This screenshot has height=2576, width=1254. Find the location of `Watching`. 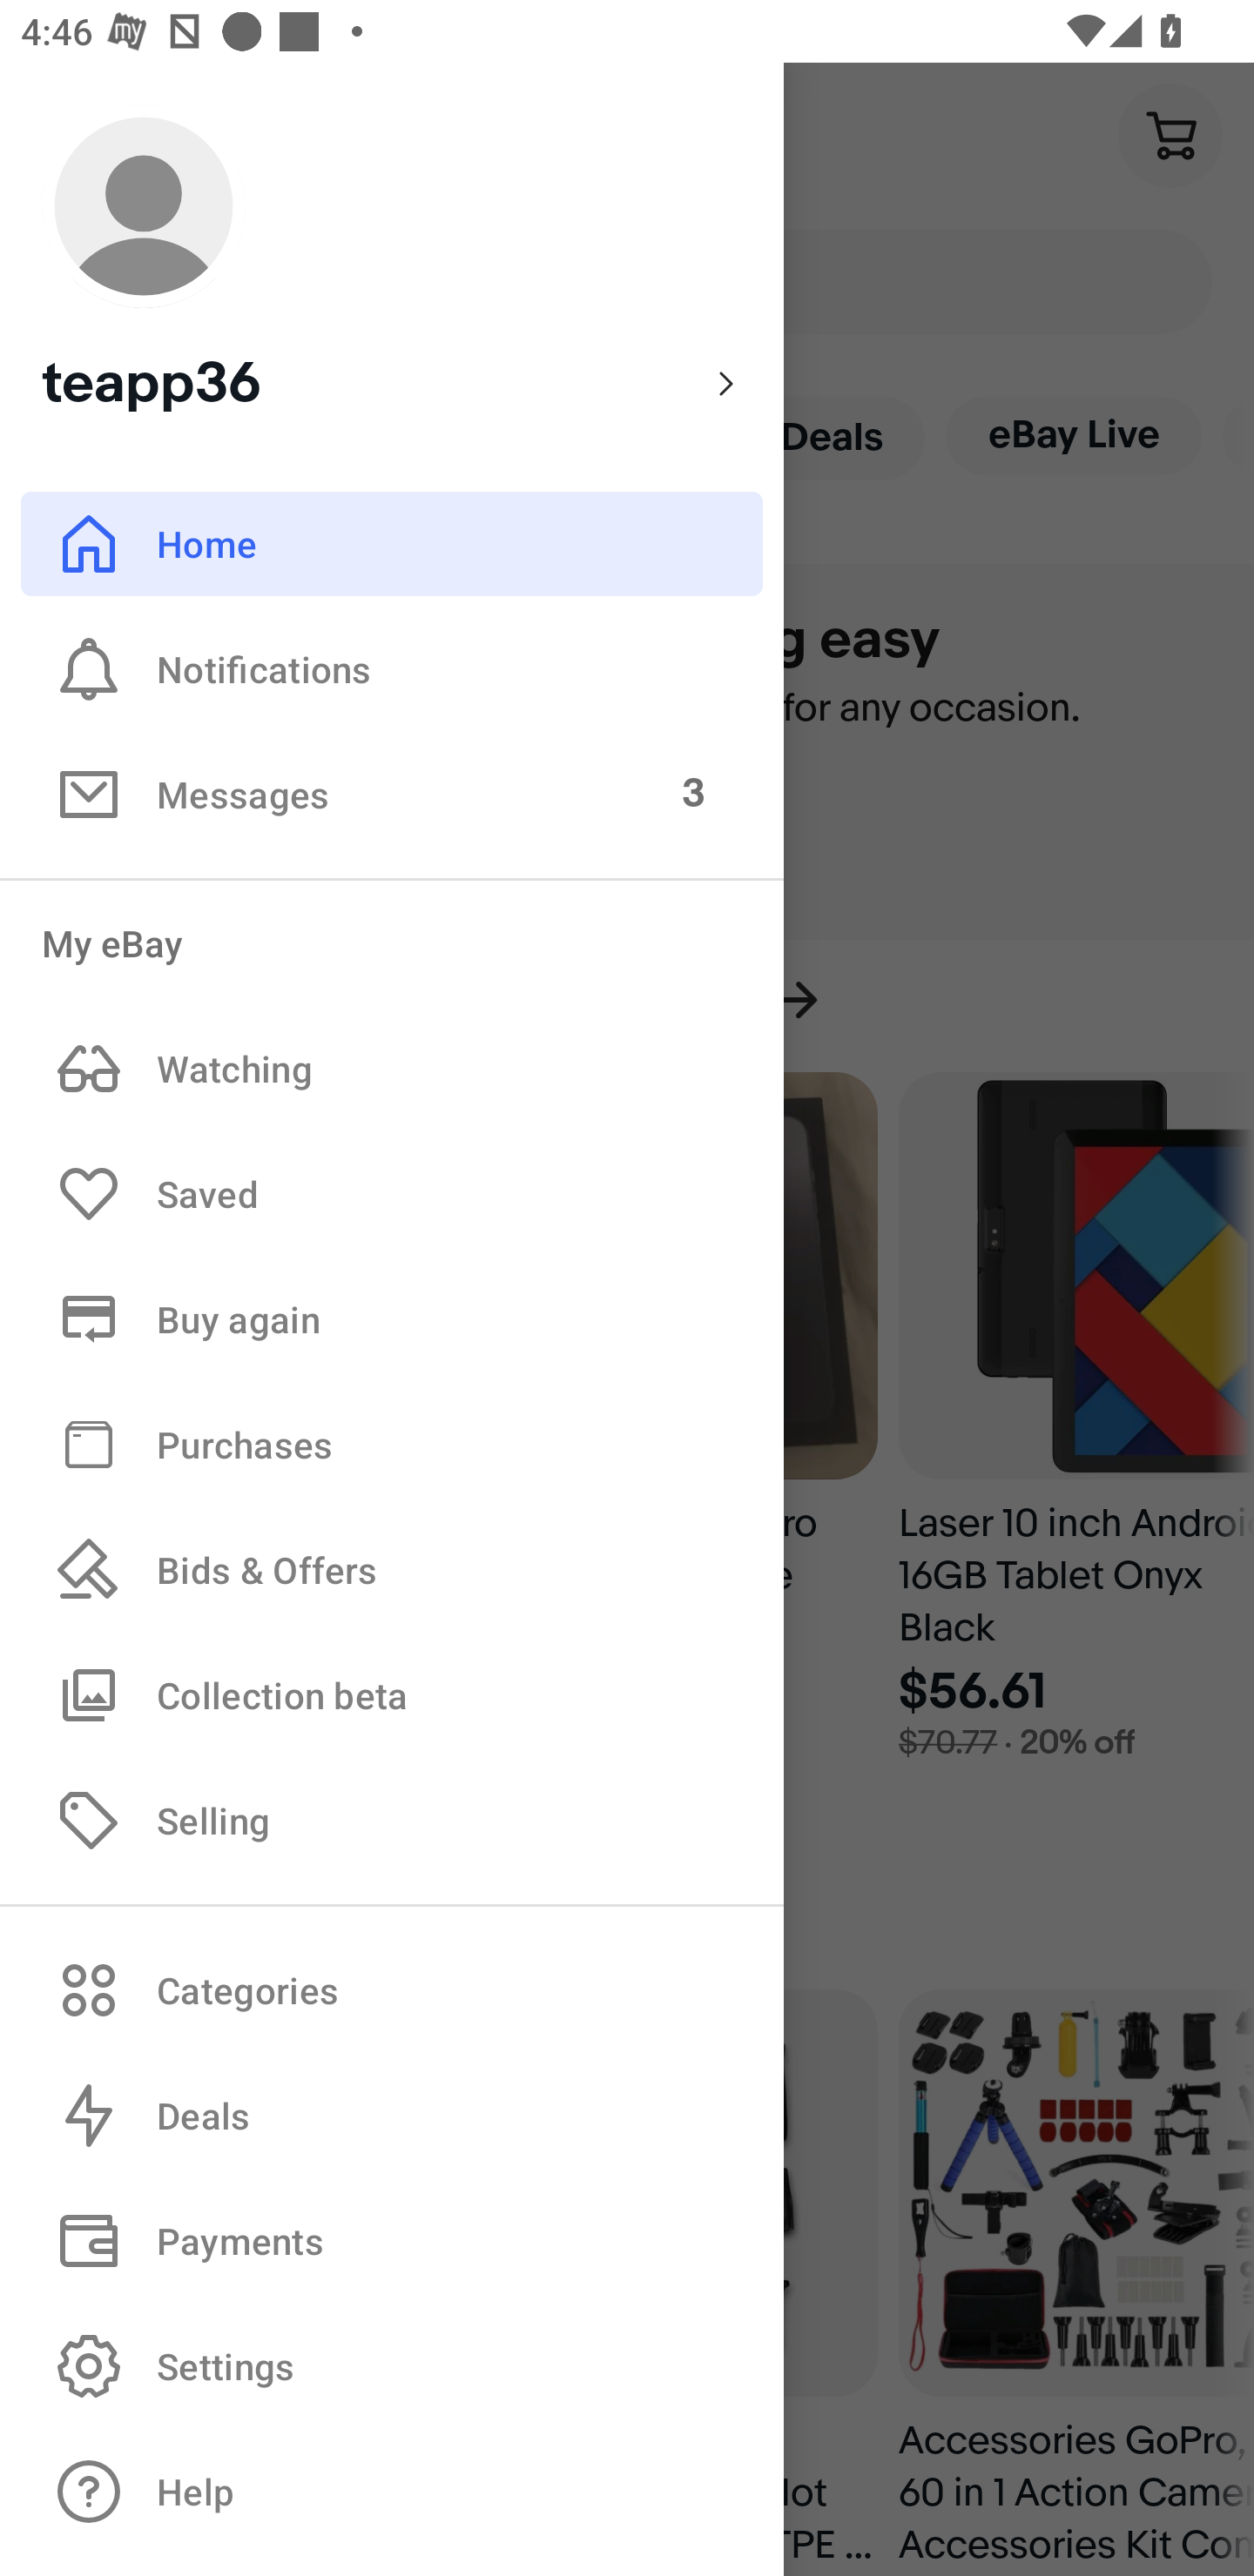

Watching is located at coordinates (392, 1069).